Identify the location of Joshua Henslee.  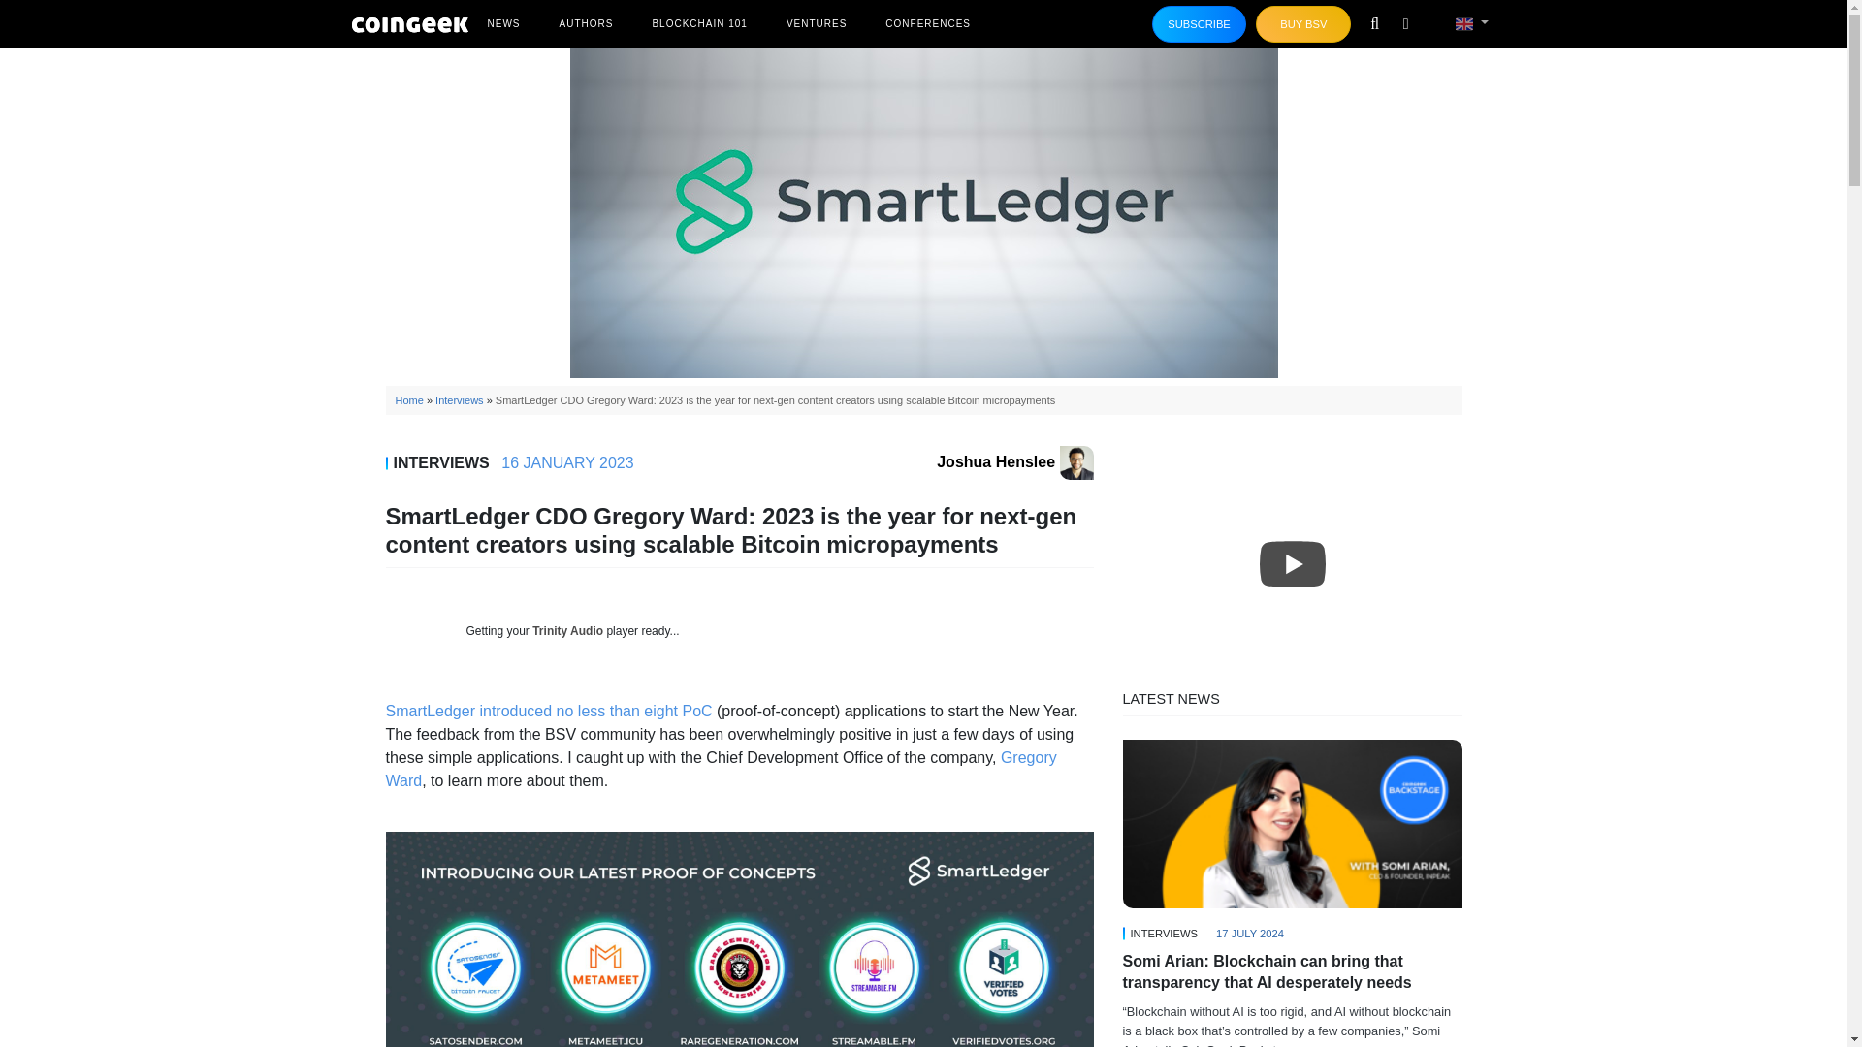
(1014, 461).